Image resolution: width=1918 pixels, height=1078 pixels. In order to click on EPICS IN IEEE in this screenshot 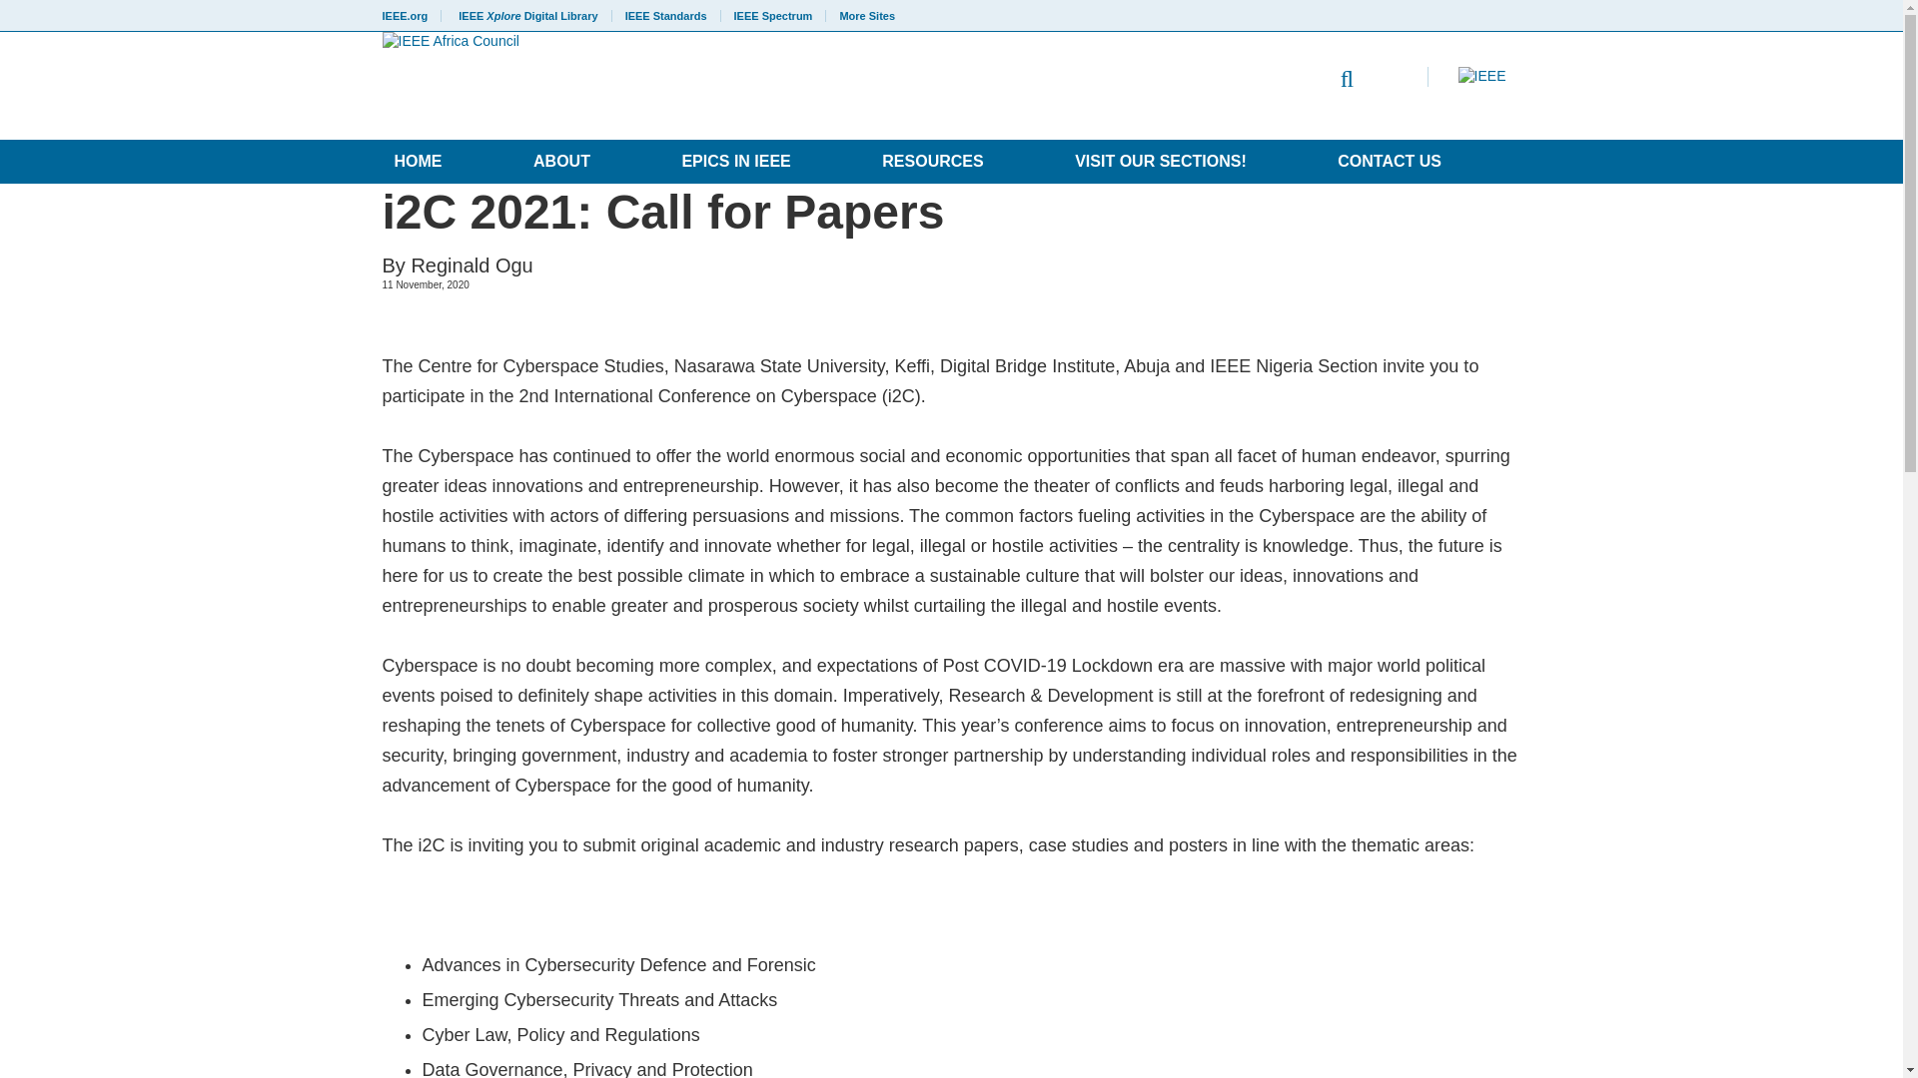, I will do `click(735, 162)`.